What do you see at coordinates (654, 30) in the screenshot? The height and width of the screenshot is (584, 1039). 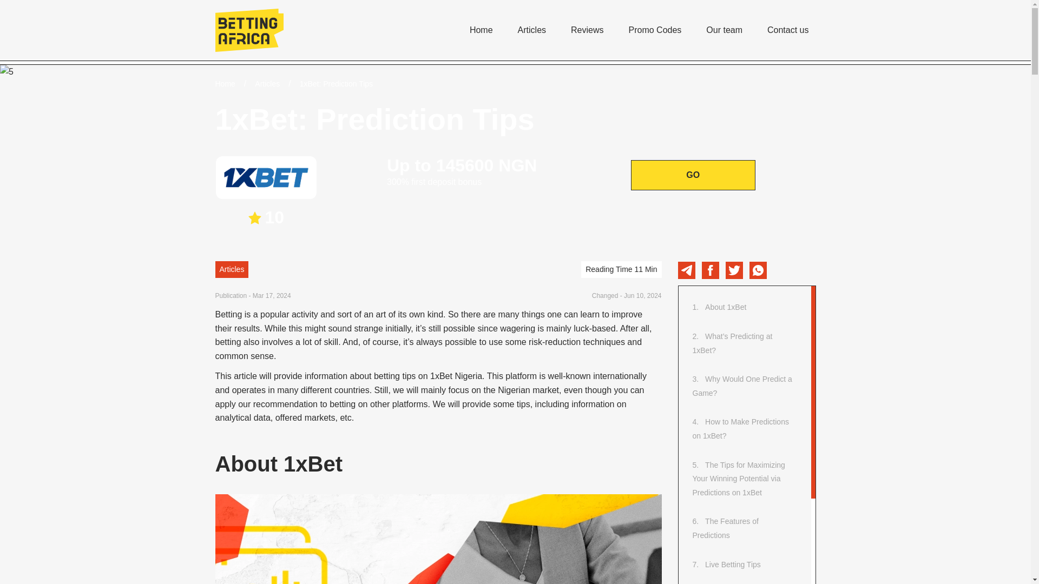 I see `Promo Codes` at bounding box center [654, 30].